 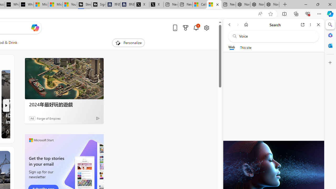 I want to click on Outlook, so click(x=330, y=46).